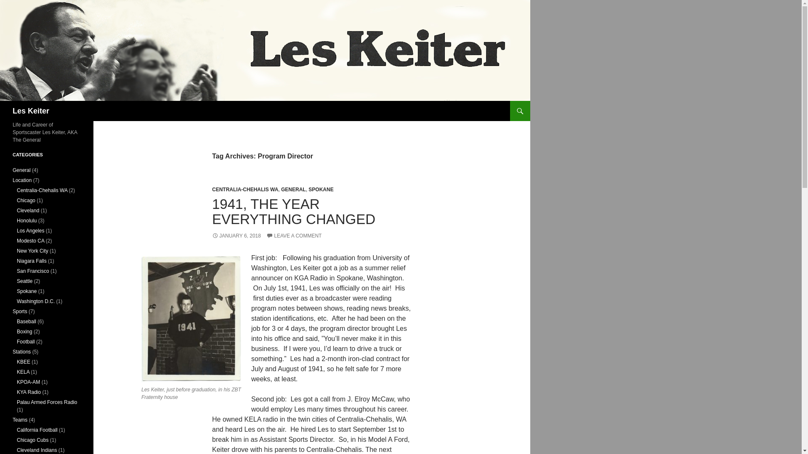 The width and height of the screenshot is (808, 454). Describe the element at coordinates (24, 281) in the screenshot. I see `Seattle` at that location.